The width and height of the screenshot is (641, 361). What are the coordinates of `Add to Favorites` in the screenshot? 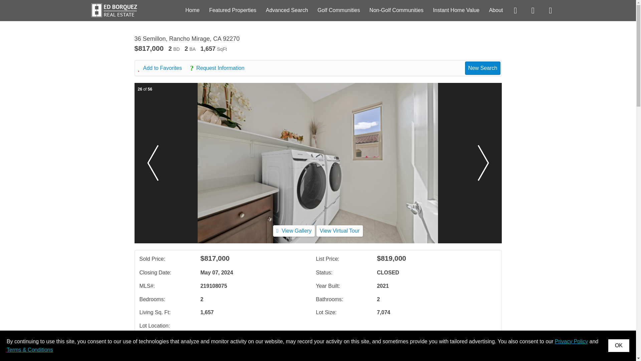 It's located at (164, 68).